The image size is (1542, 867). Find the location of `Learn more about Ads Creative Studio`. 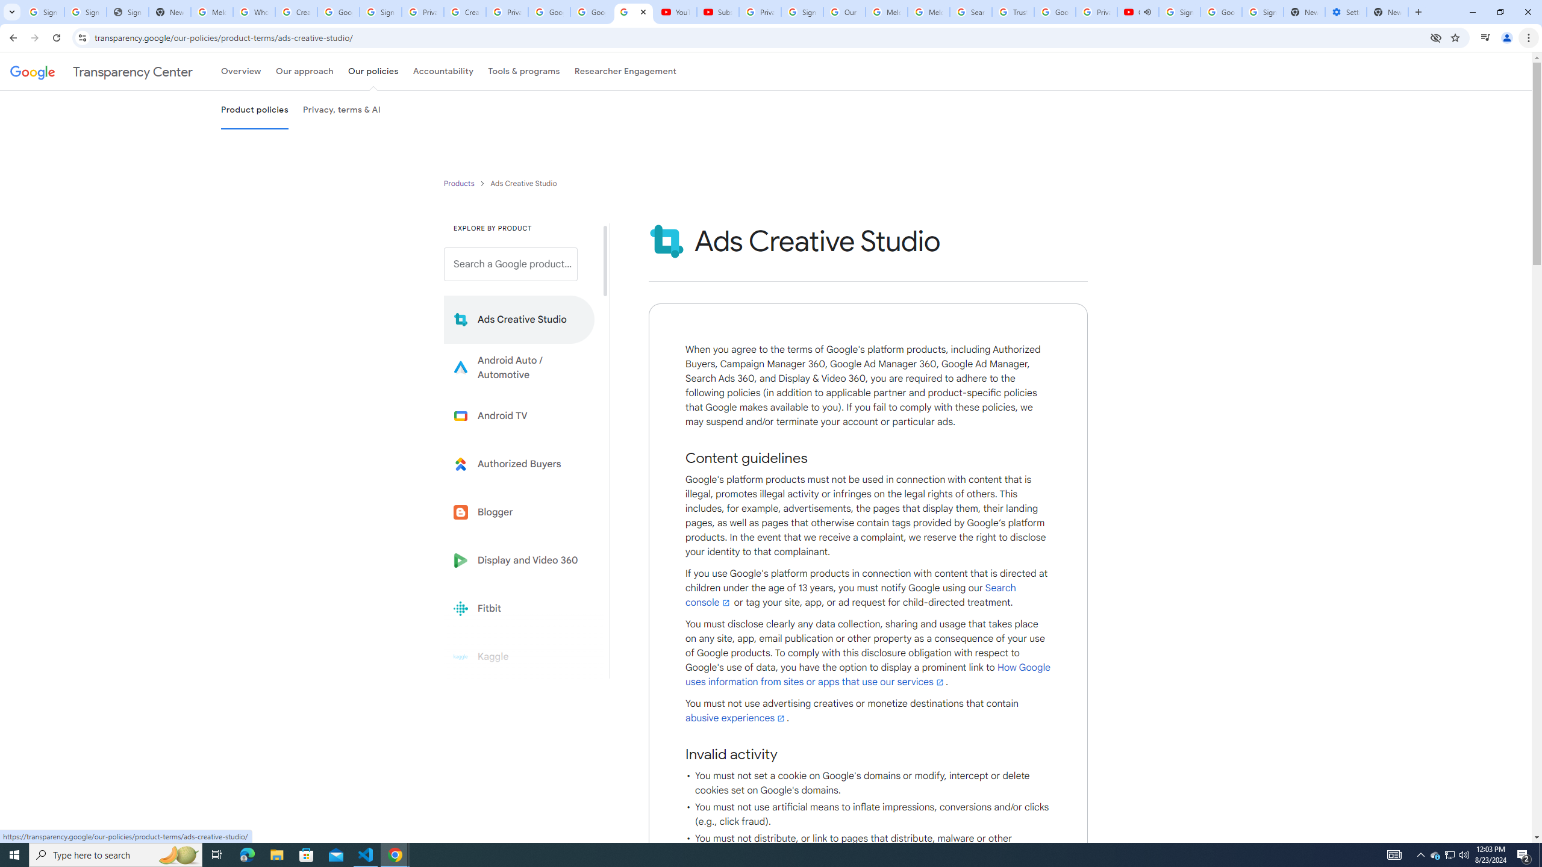

Learn more about Ads Creative Studio is located at coordinates (519, 320).